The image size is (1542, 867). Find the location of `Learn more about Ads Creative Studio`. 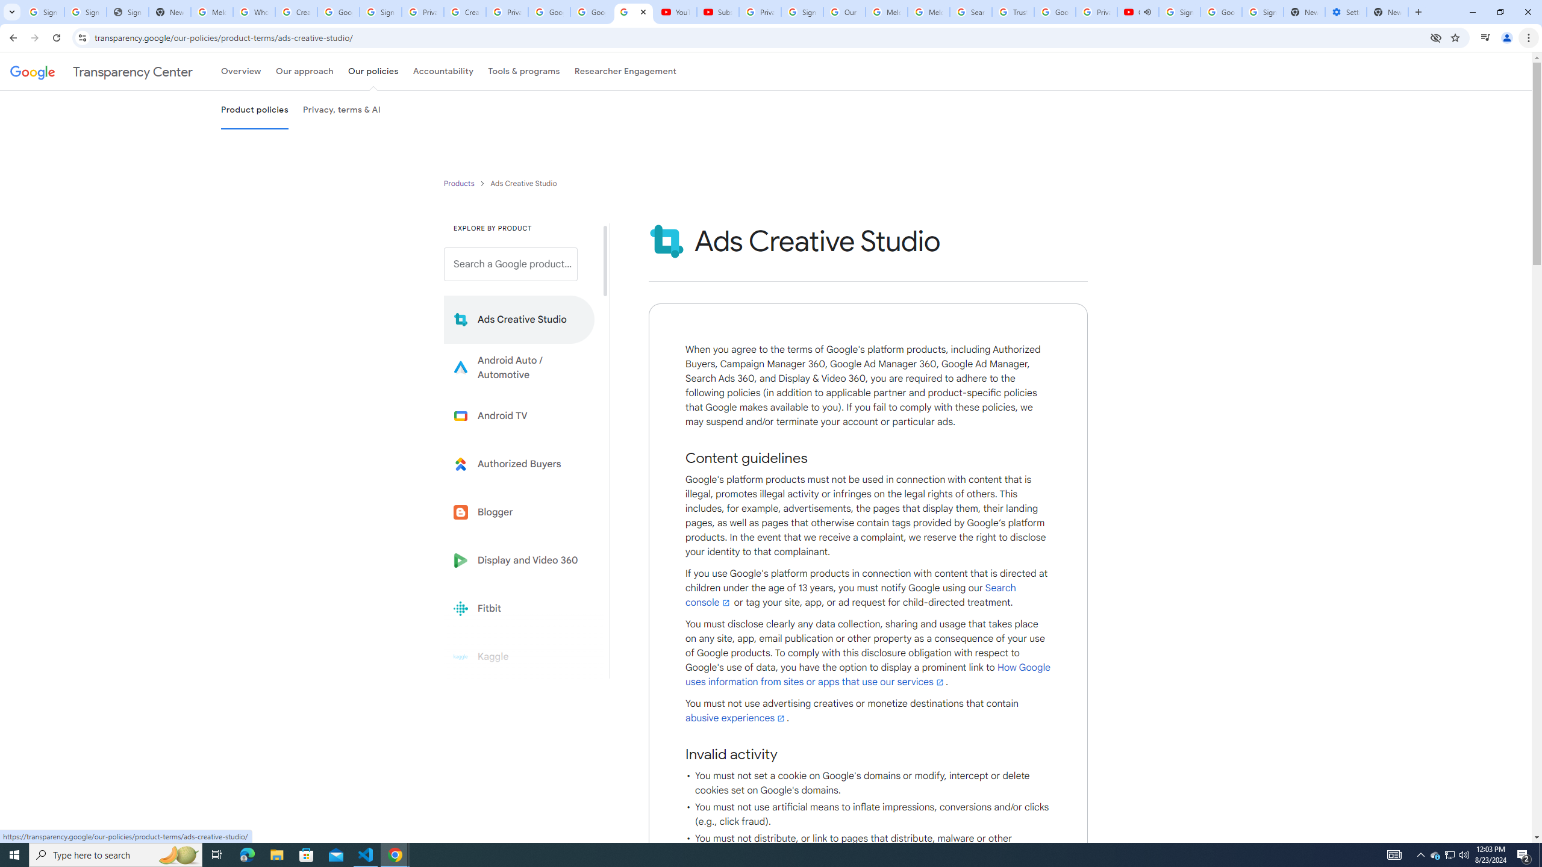

Learn more about Ads Creative Studio is located at coordinates (519, 320).